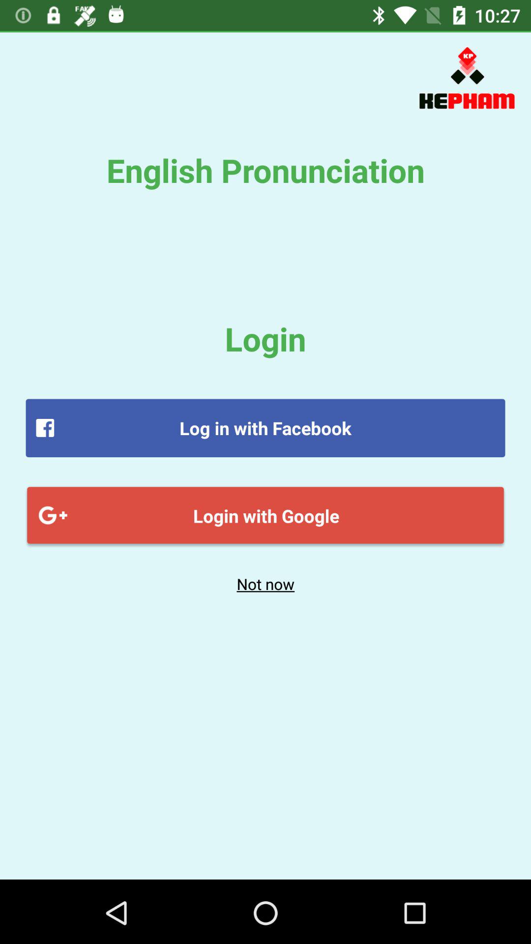 The height and width of the screenshot is (944, 531). What do you see at coordinates (265, 515) in the screenshot?
I see `flip to login with google item` at bounding box center [265, 515].